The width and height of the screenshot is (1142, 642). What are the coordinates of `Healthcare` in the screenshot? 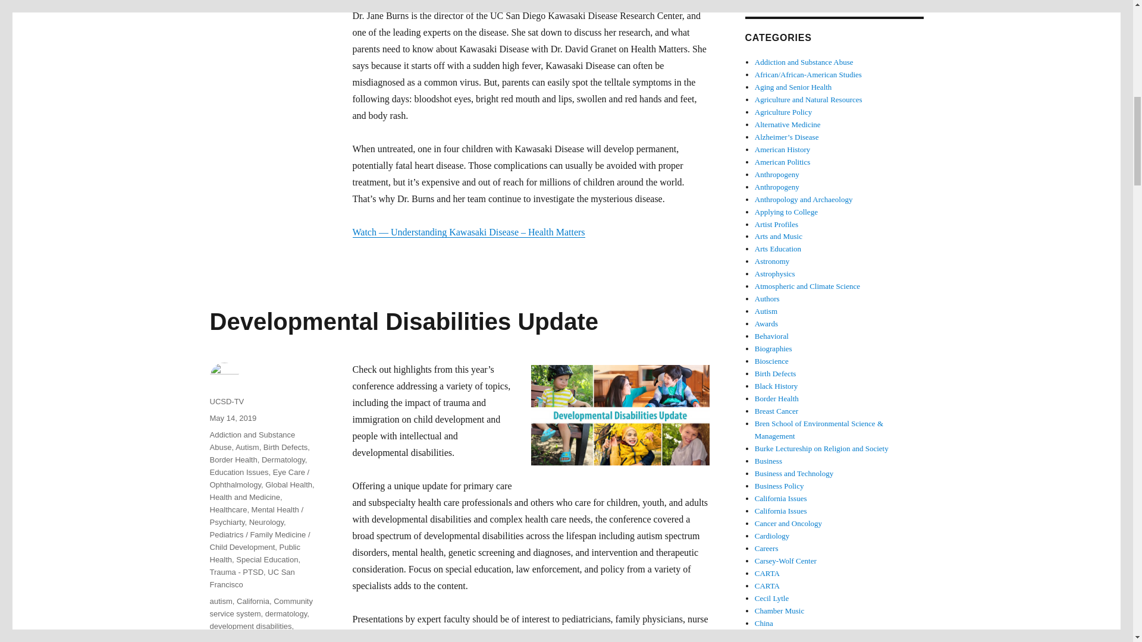 It's located at (227, 509).